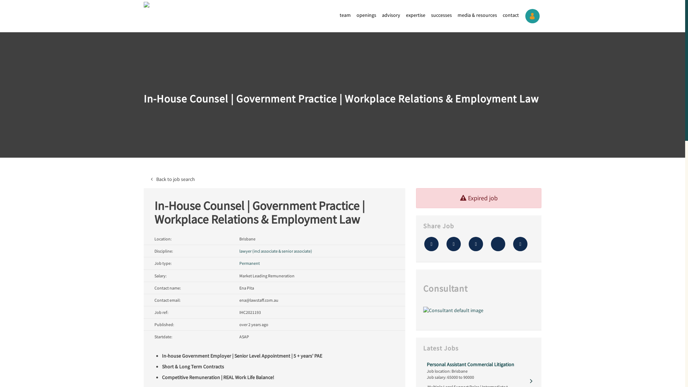  Describe the element at coordinates (431, 244) in the screenshot. I see `send in Whatsapp` at that location.